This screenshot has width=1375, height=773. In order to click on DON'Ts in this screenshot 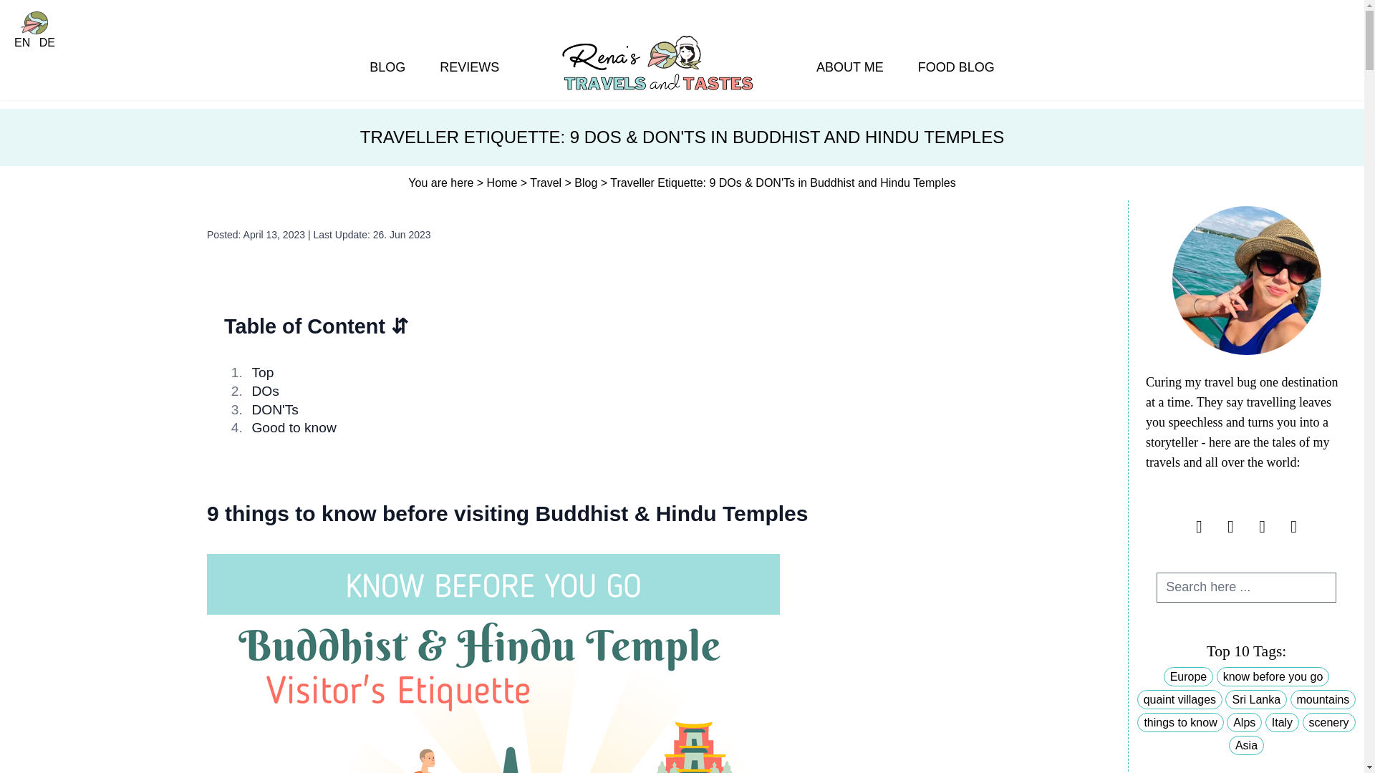, I will do `click(275, 409)`.